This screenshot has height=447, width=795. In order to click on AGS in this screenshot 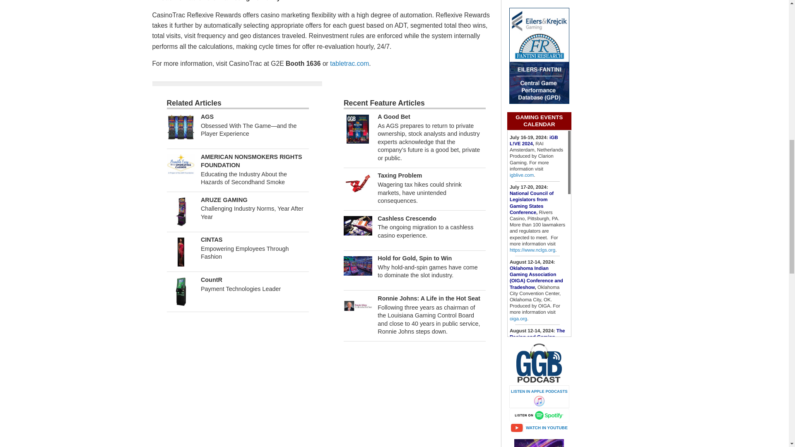, I will do `click(207, 117)`.